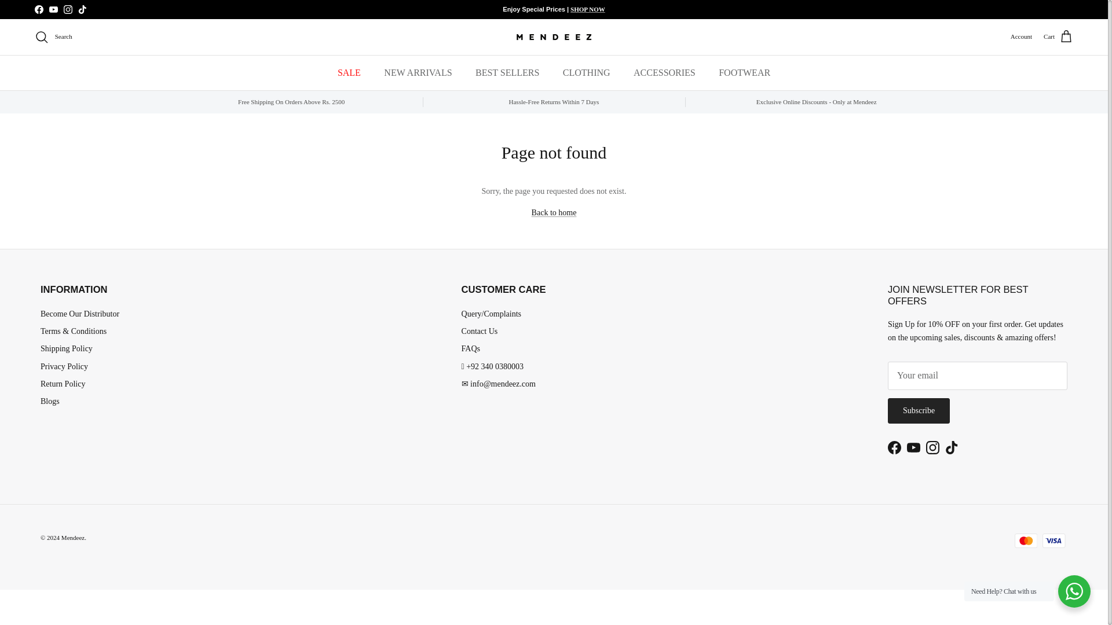 The width and height of the screenshot is (1112, 625). What do you see at coordinates (53, 36) in the screenshot?
I see `Search` at bounding box center [53, 36].